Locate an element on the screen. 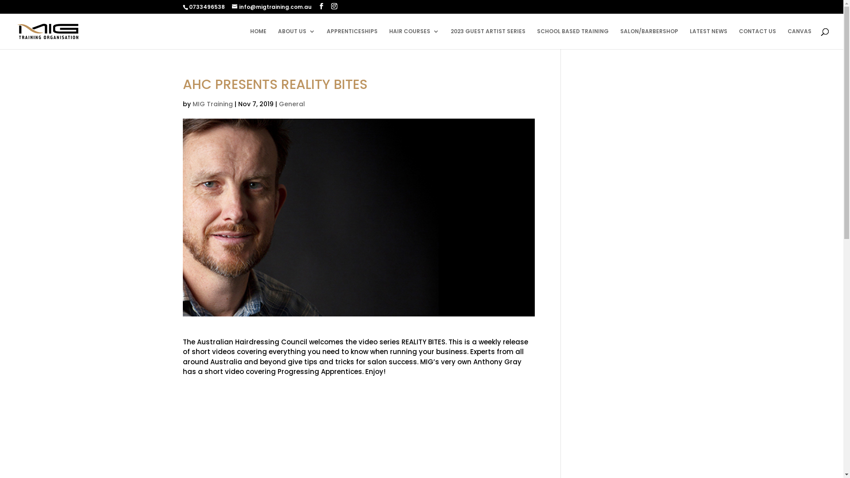  SCHOOL BASED TRAINING is located at coordinates (573, 39).